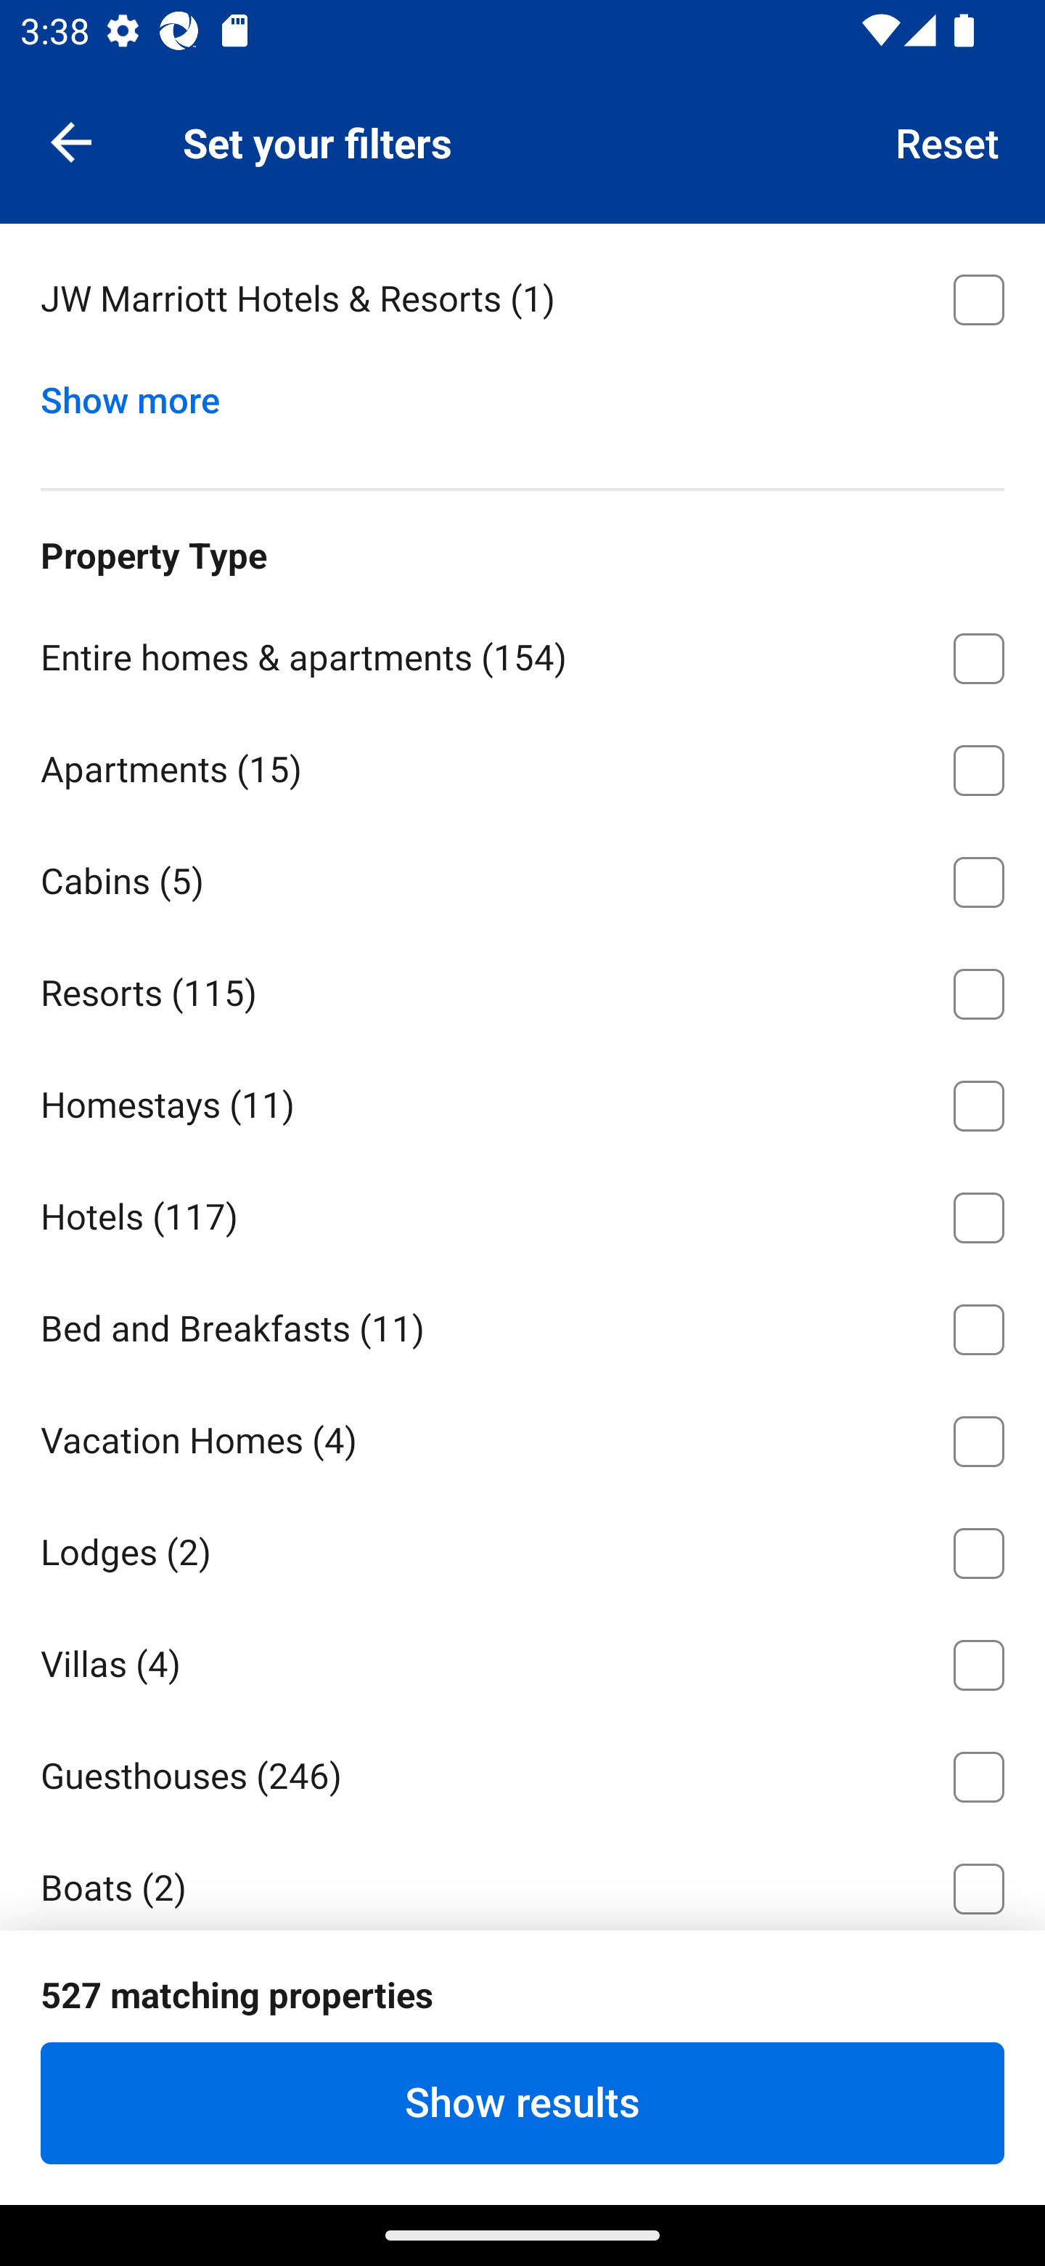  What do you see at coordinates (522, 1659) in the screenshot?
I see `Villas ⁦(4)` at bounding box center [522, 1659].